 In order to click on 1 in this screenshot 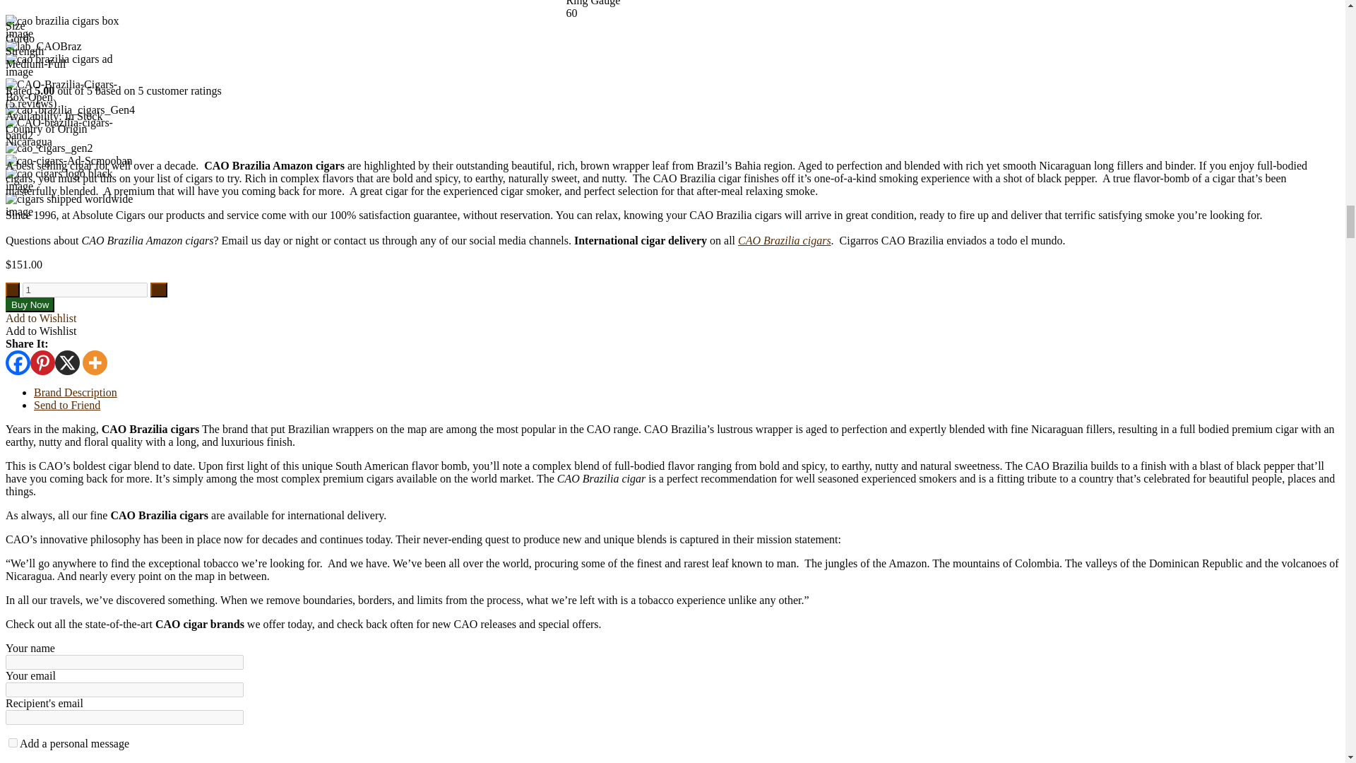, I will do `click(85, 290)`.